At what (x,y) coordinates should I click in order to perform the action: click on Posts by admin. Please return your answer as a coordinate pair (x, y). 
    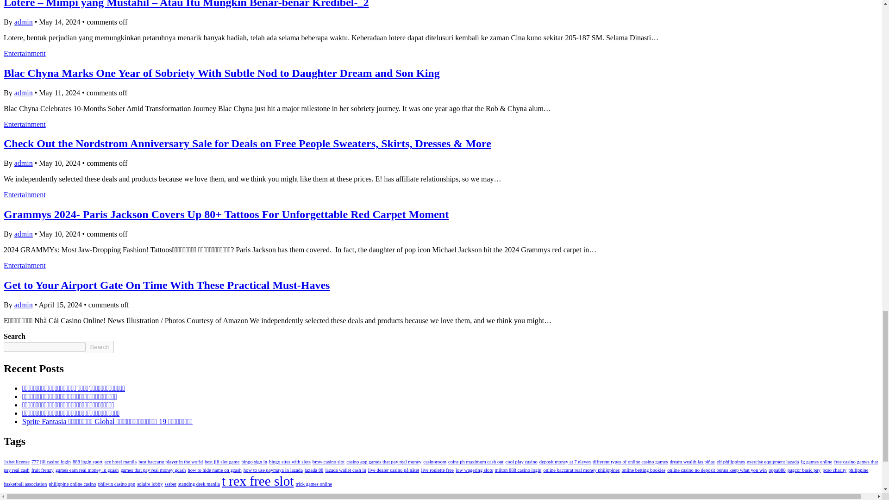
    Looking at the image, I should click on (23, 234).